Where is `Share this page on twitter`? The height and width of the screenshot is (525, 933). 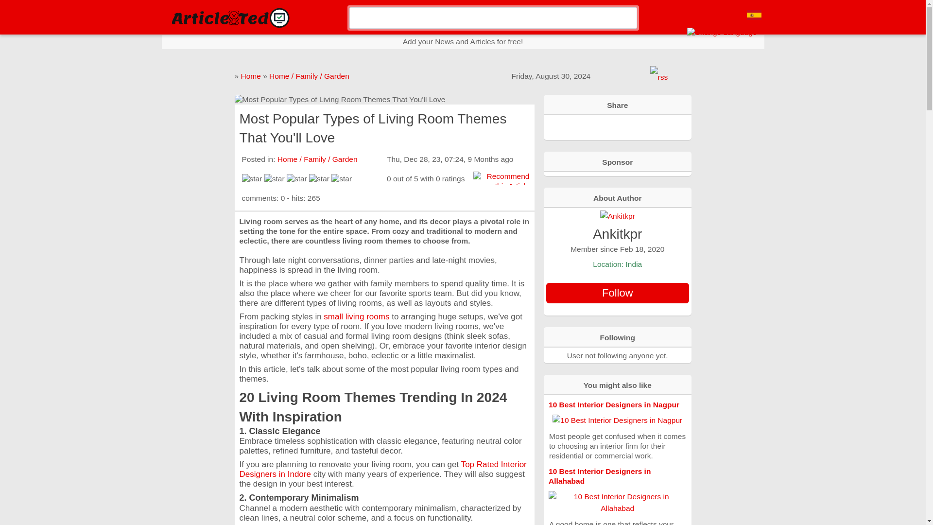
Share this page on twitter is located at coordinates (608, 126).